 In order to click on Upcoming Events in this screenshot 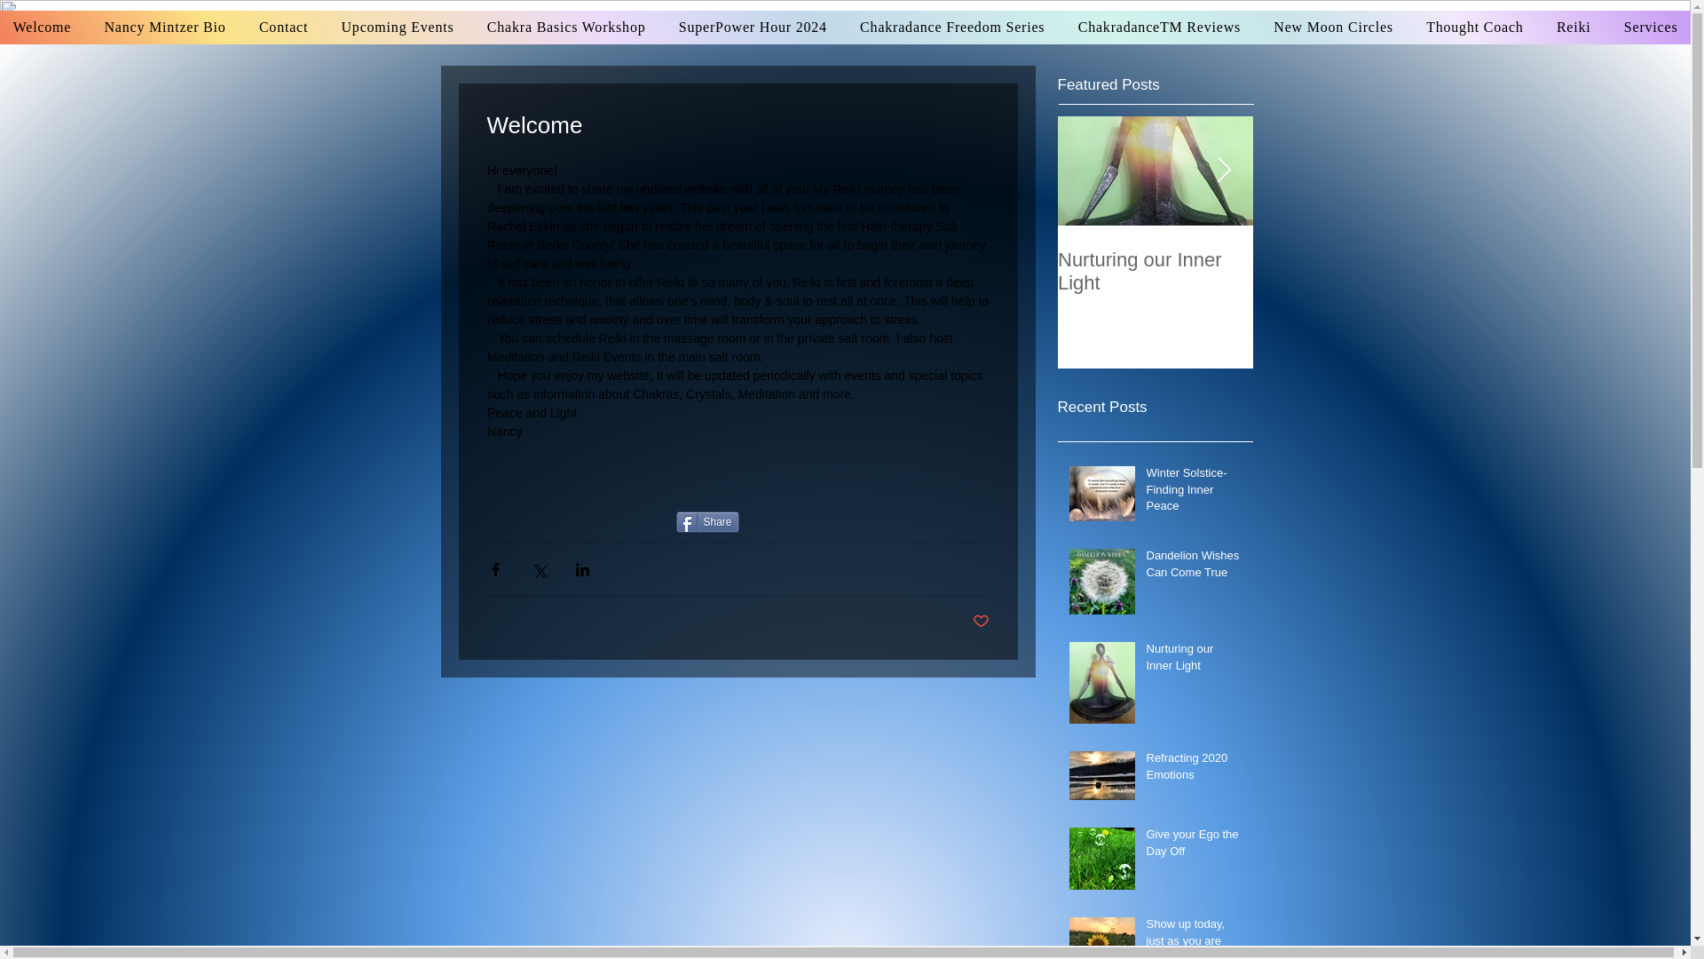, I will do `click(398, 27)`.